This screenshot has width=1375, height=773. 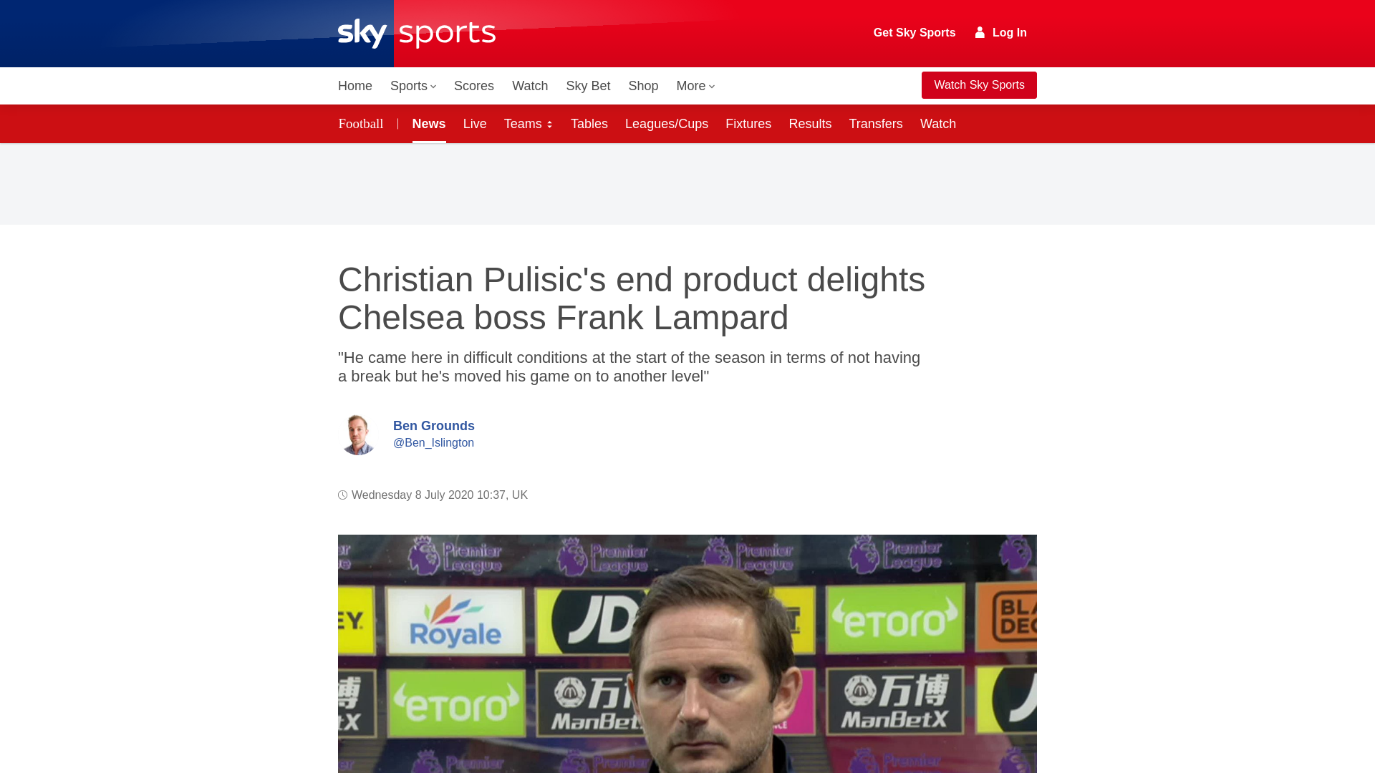 What do you see at coordinates (530, 86) in the screenshot?
I see `Watch` at bounding box center [530, 86].